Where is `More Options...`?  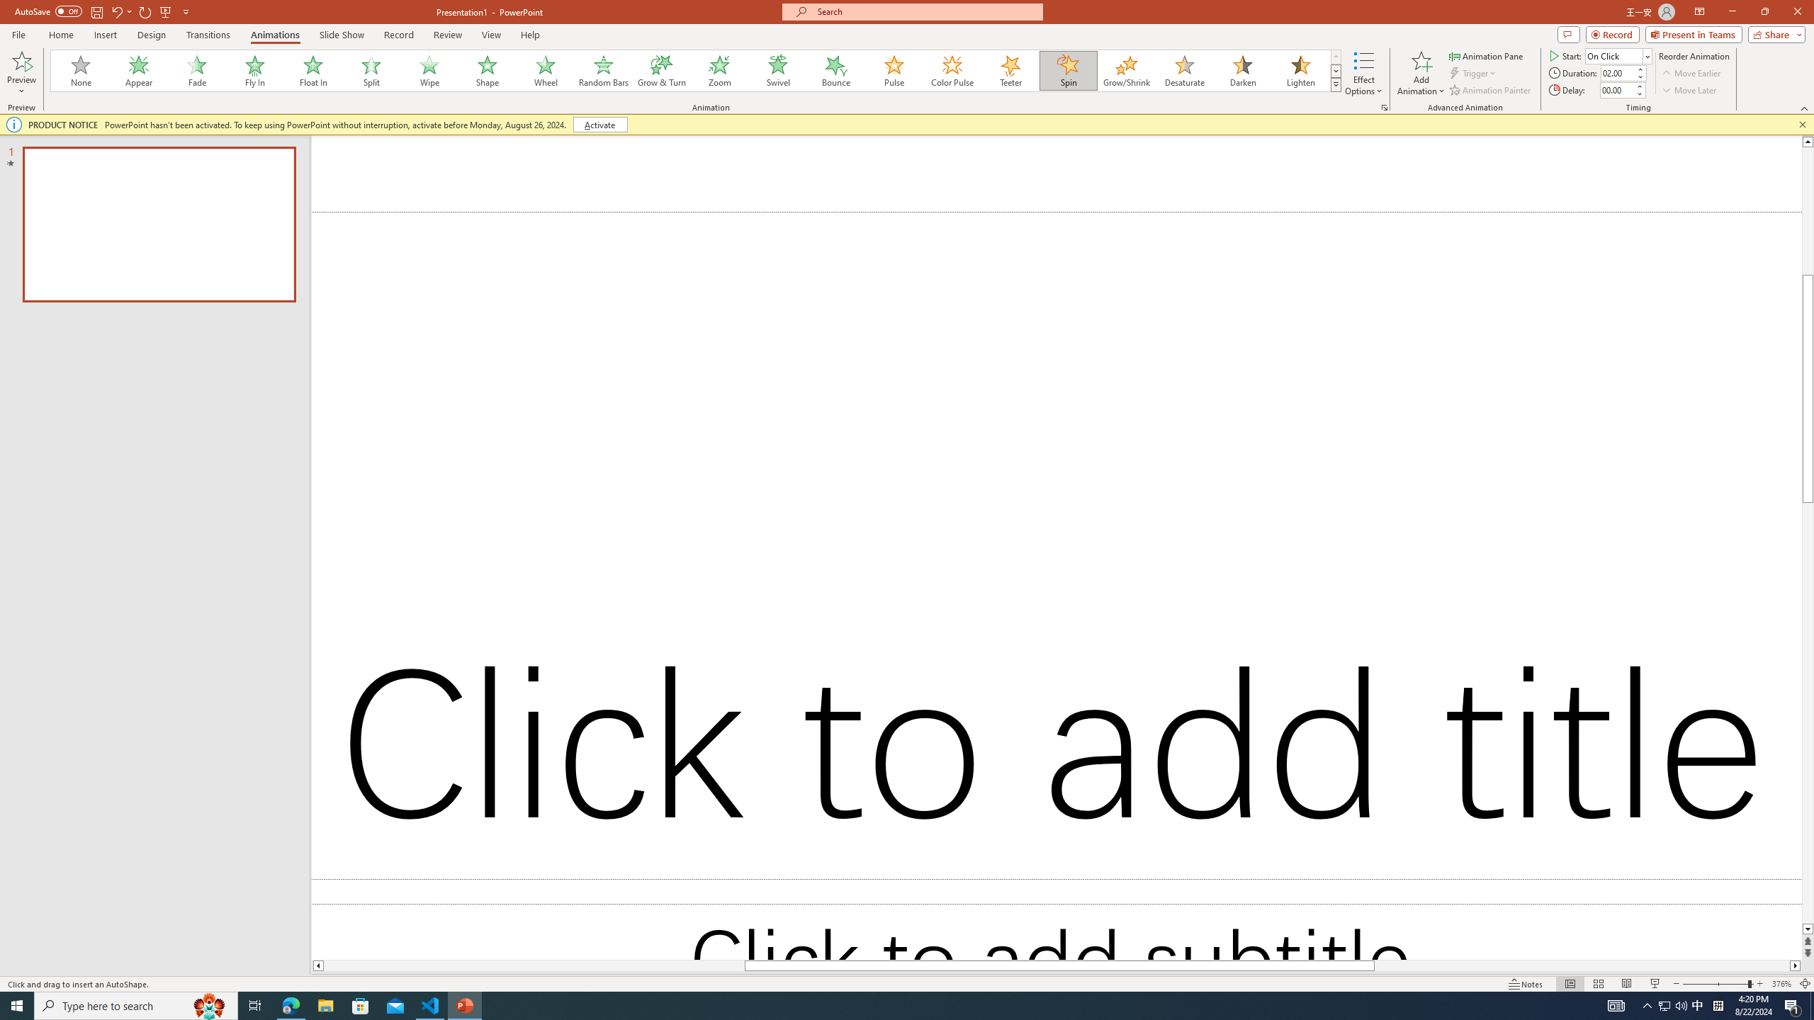 More Options... is located at coordinates (1383, 108).